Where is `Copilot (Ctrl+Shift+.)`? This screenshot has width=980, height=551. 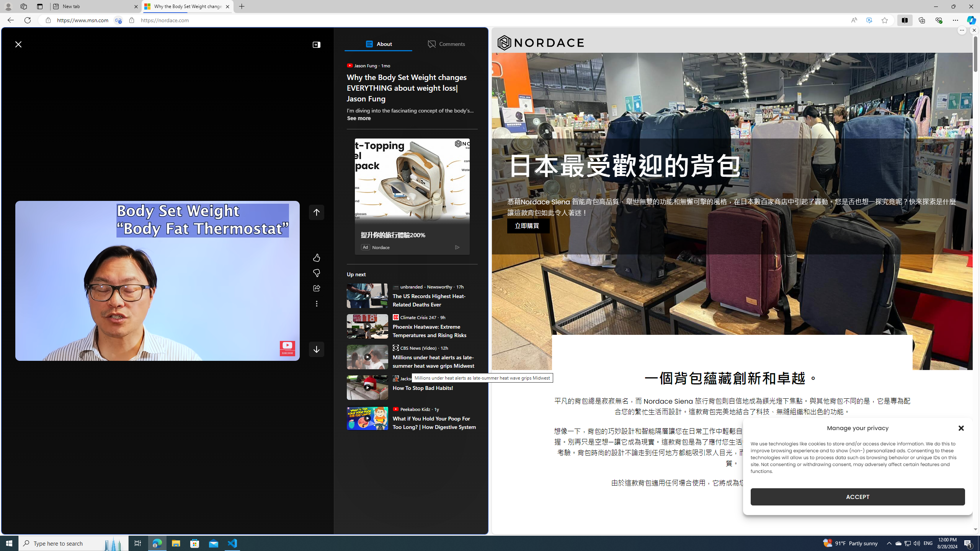 Copilot (Ctrl+Shift+.) is located at coordinates (971, 20).